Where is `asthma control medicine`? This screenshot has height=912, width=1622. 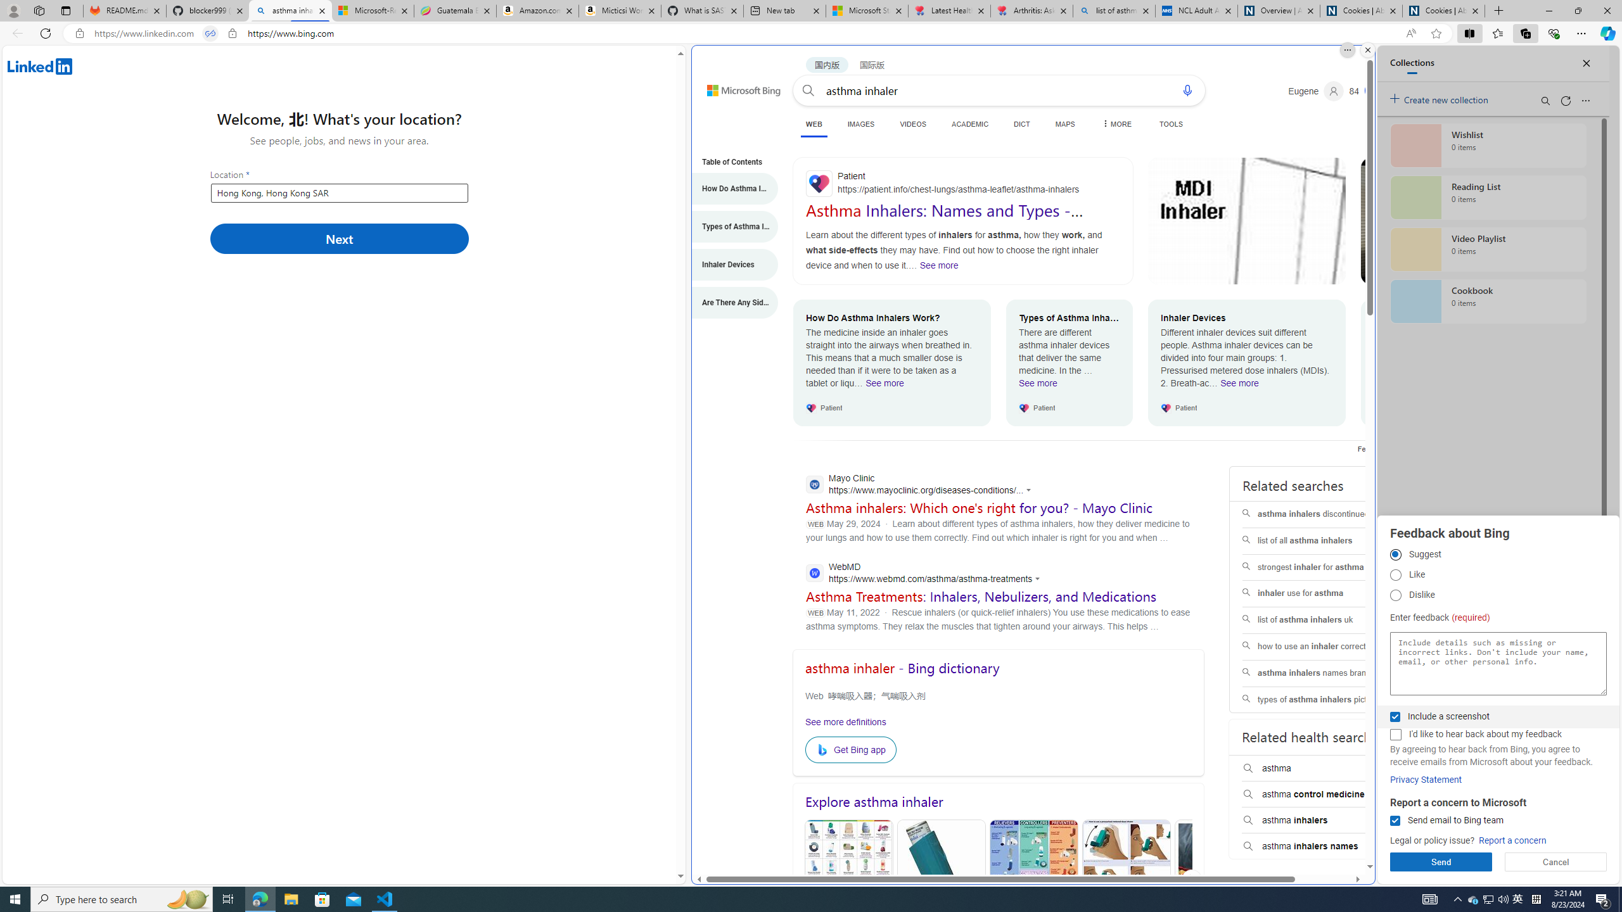
asthma control medicine is located at coordinates (1323, 794).